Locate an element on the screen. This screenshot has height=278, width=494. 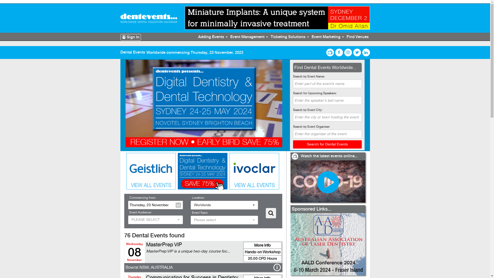
Geistlich Rectangle is located at coordinates (151, 171).